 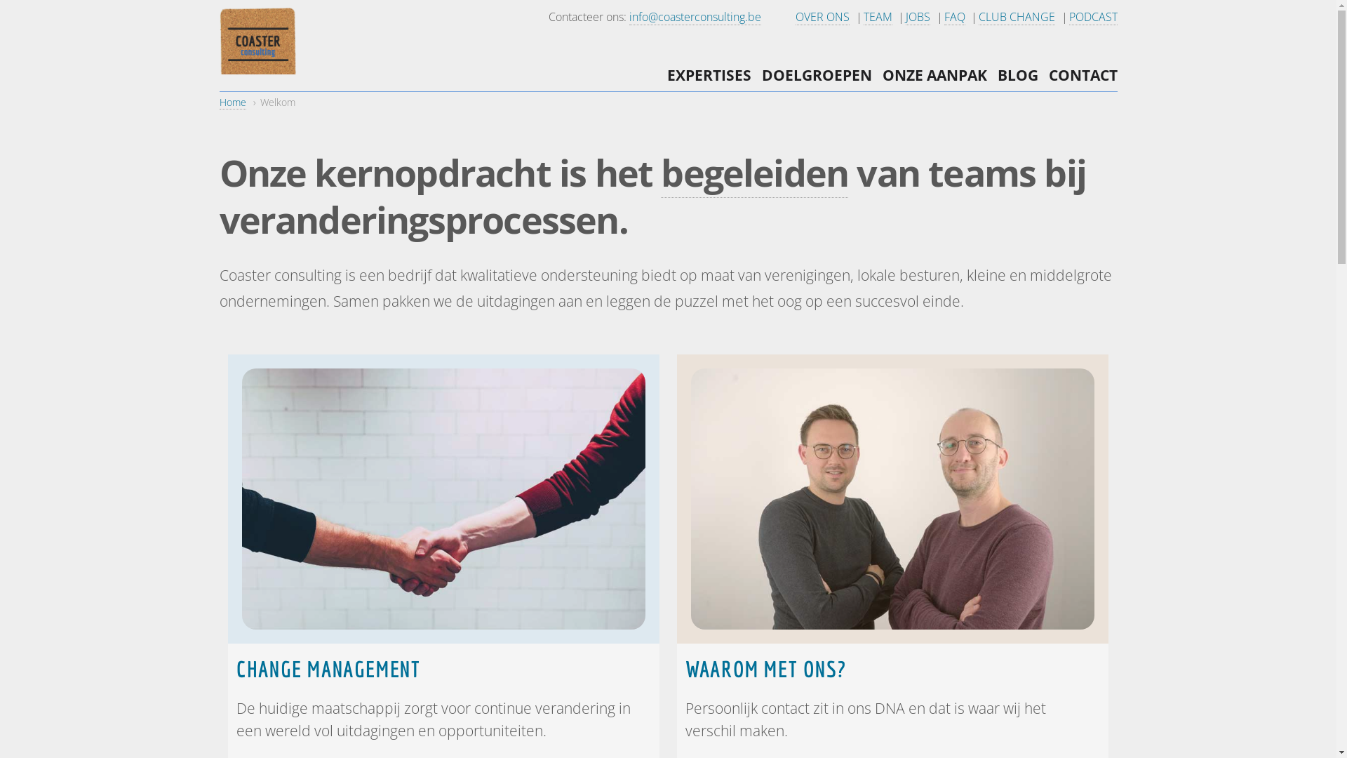 What do you see at coordinates (934, 75) in the screenshot?
I see `ONZE AANPAK` at bounding box center [934, 75].